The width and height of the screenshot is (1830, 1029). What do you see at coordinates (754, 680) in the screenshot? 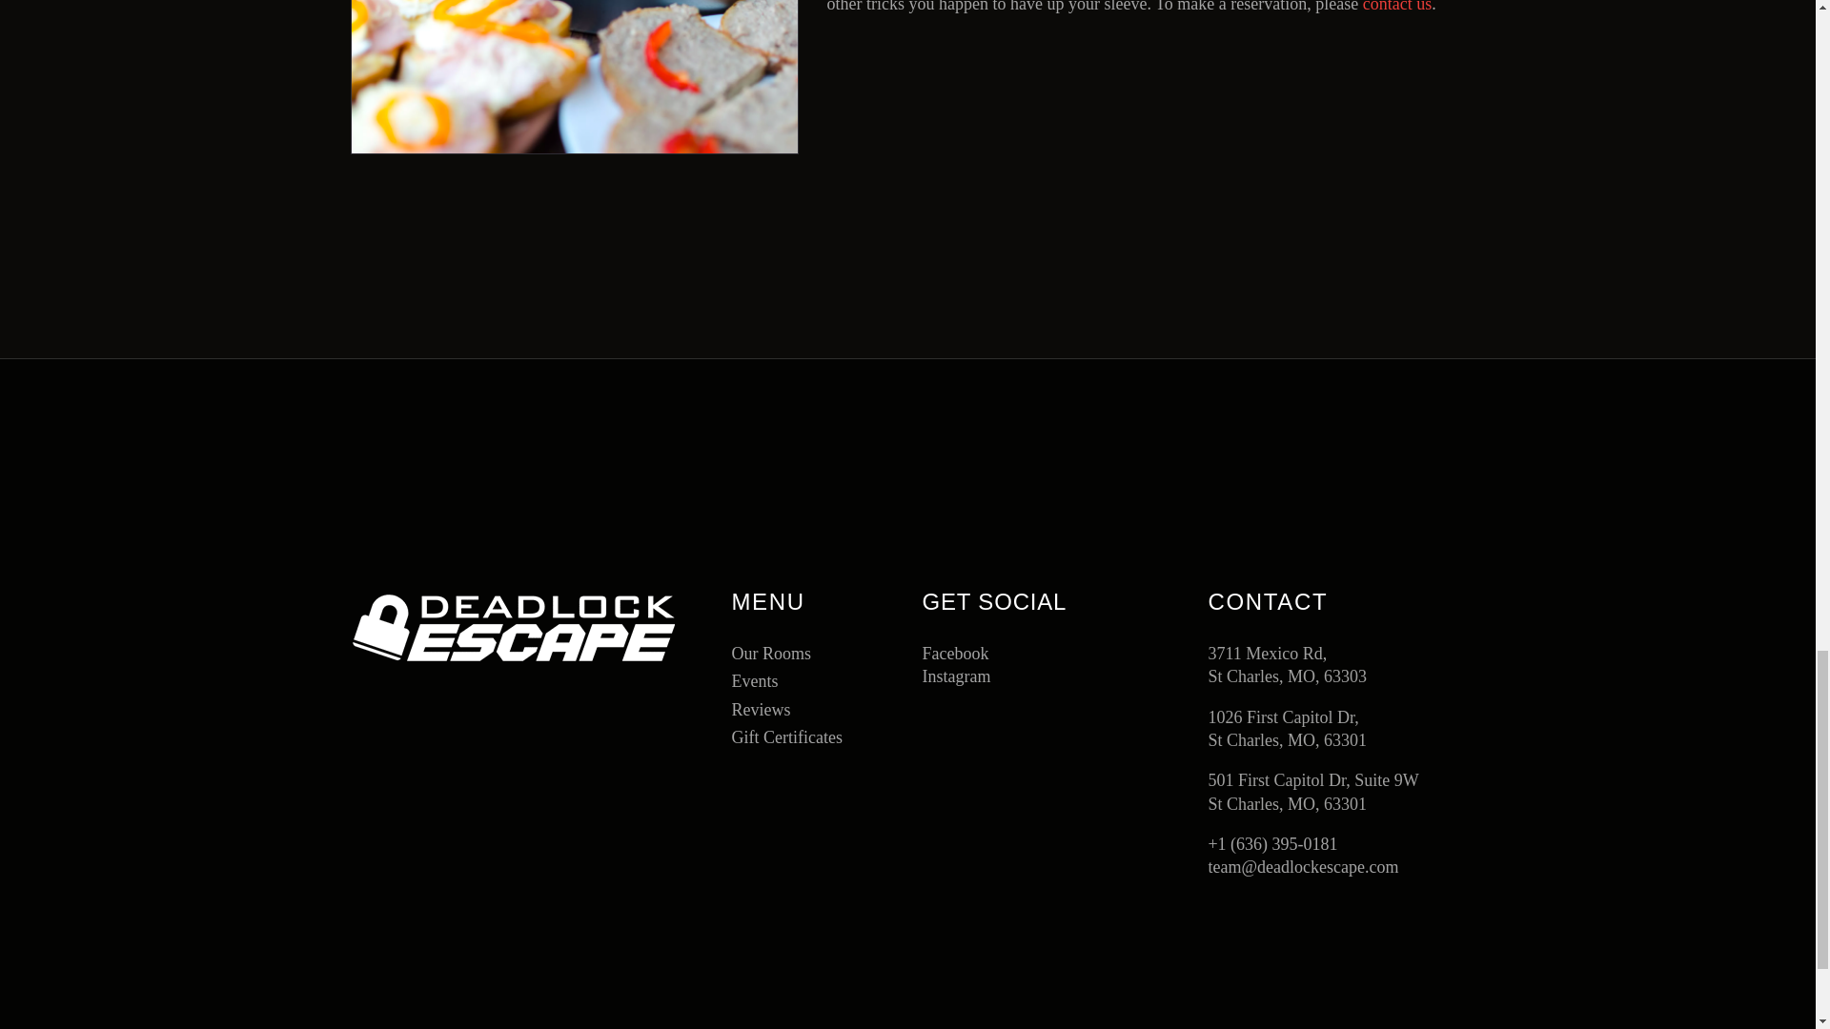
I see `Events` at bounding box center [754, 680].